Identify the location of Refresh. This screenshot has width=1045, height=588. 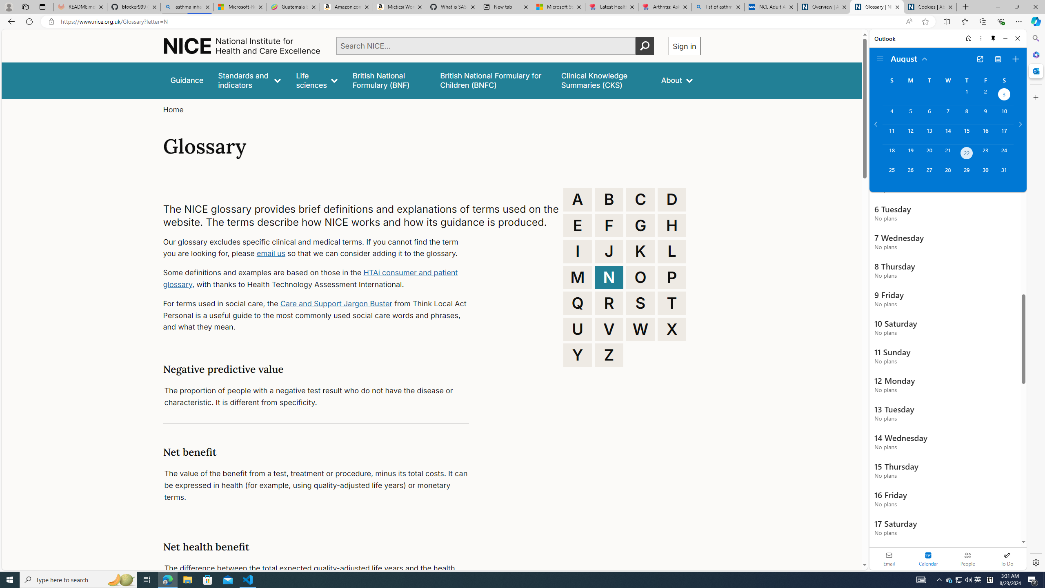
(29, 21).